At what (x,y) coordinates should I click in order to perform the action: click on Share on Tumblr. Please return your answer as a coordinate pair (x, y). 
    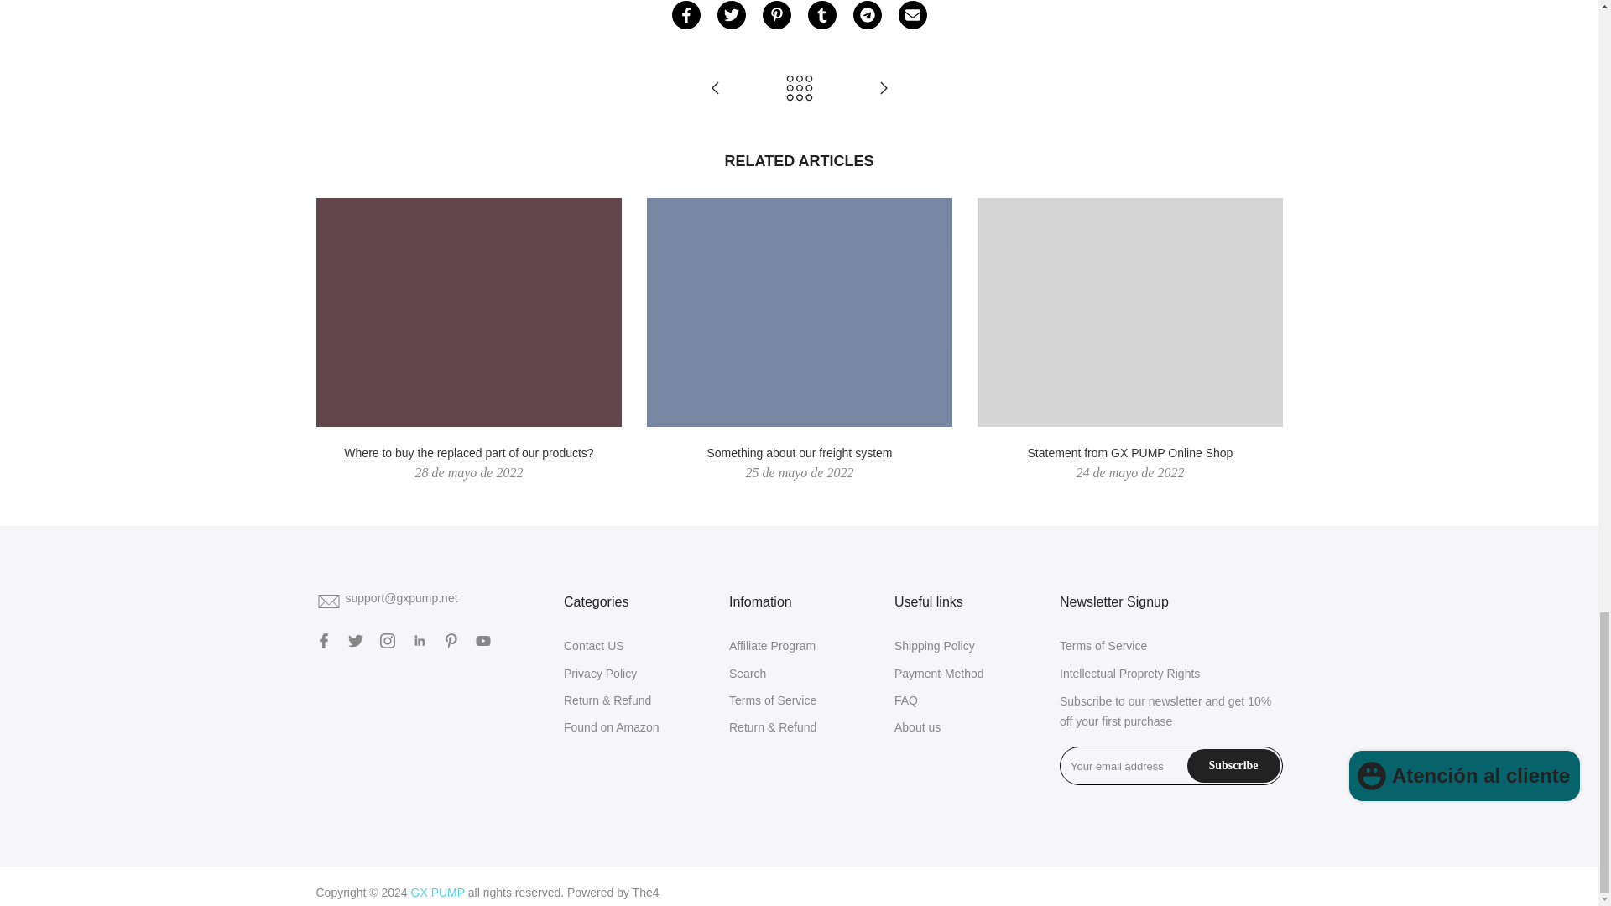
    Looking at the image, I should click on (821, 15).